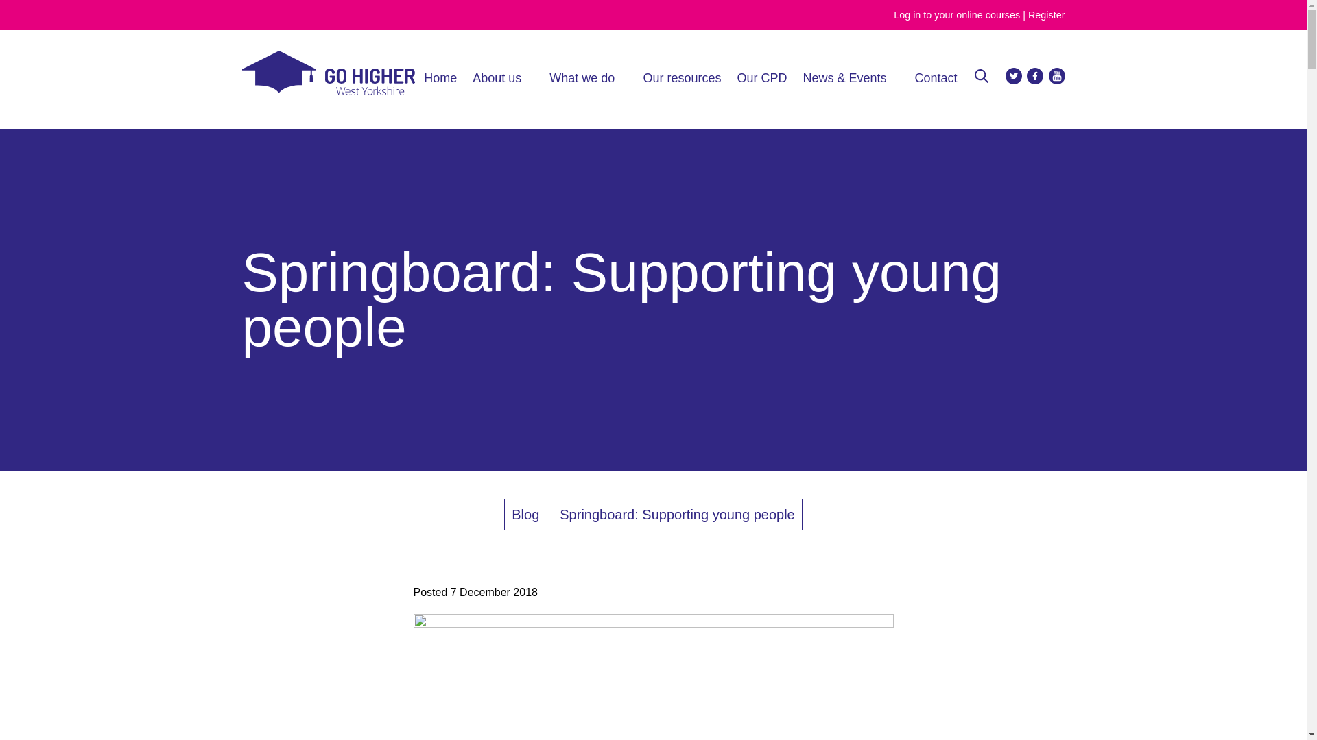 The width and height of the screenshot is (1317, 740). Describe the element at coordinates (936, 78) in the screenshot. I see `Contact` at that location.